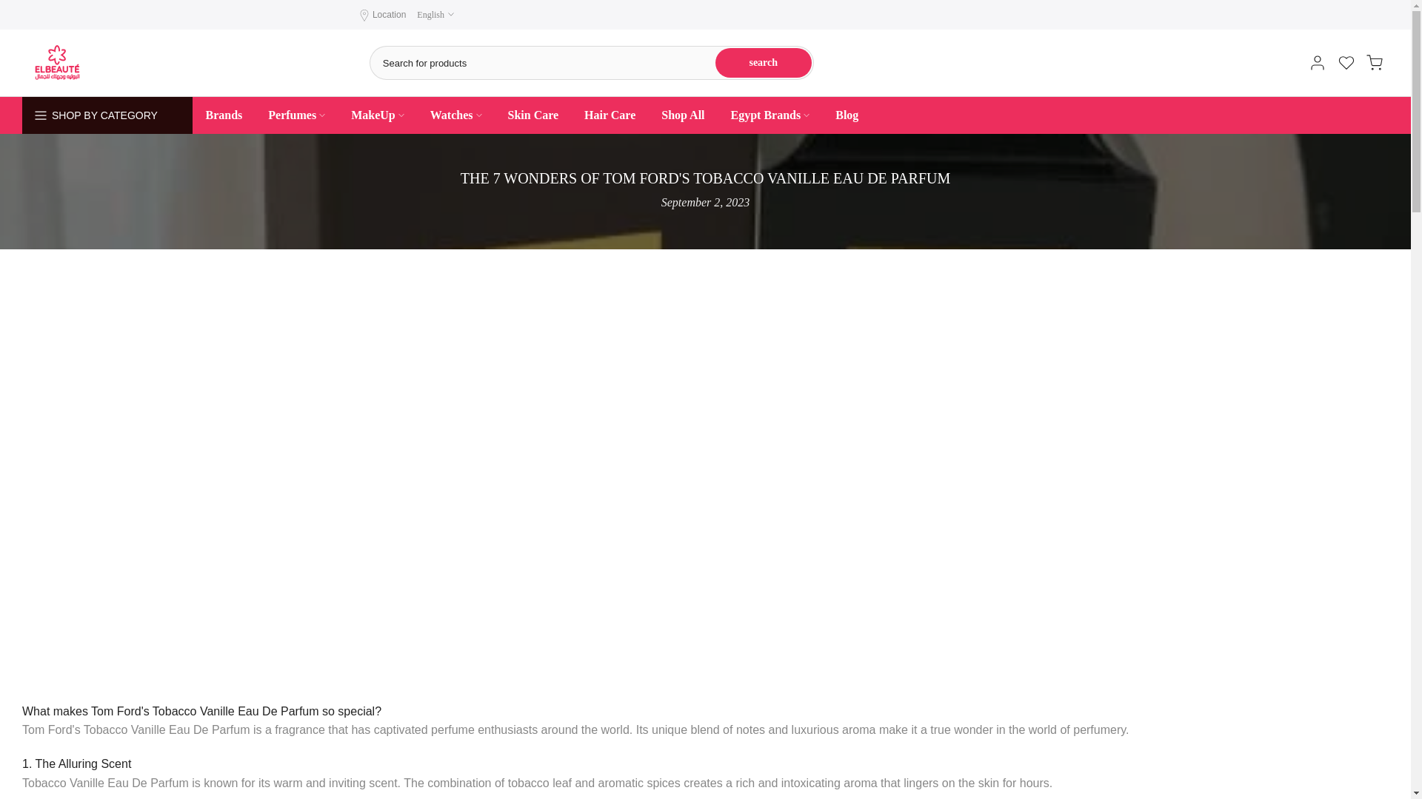  I want to click on Skip to content, so click(10, 7).